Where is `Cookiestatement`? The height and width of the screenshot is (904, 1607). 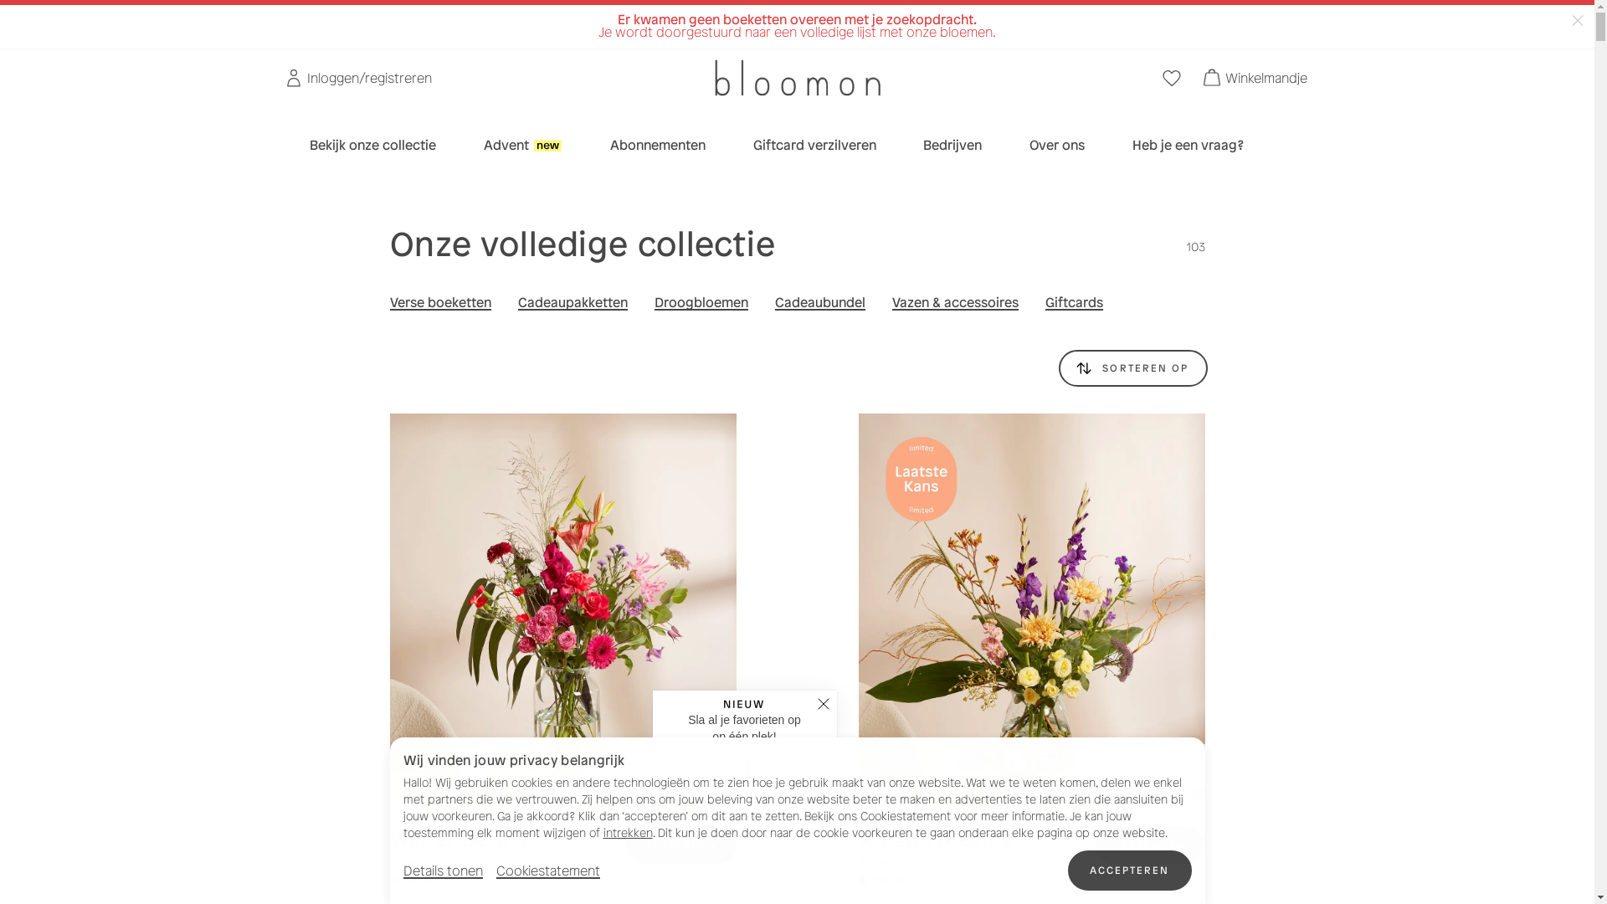 Cookiestatement is located at coordinates (547, 871).